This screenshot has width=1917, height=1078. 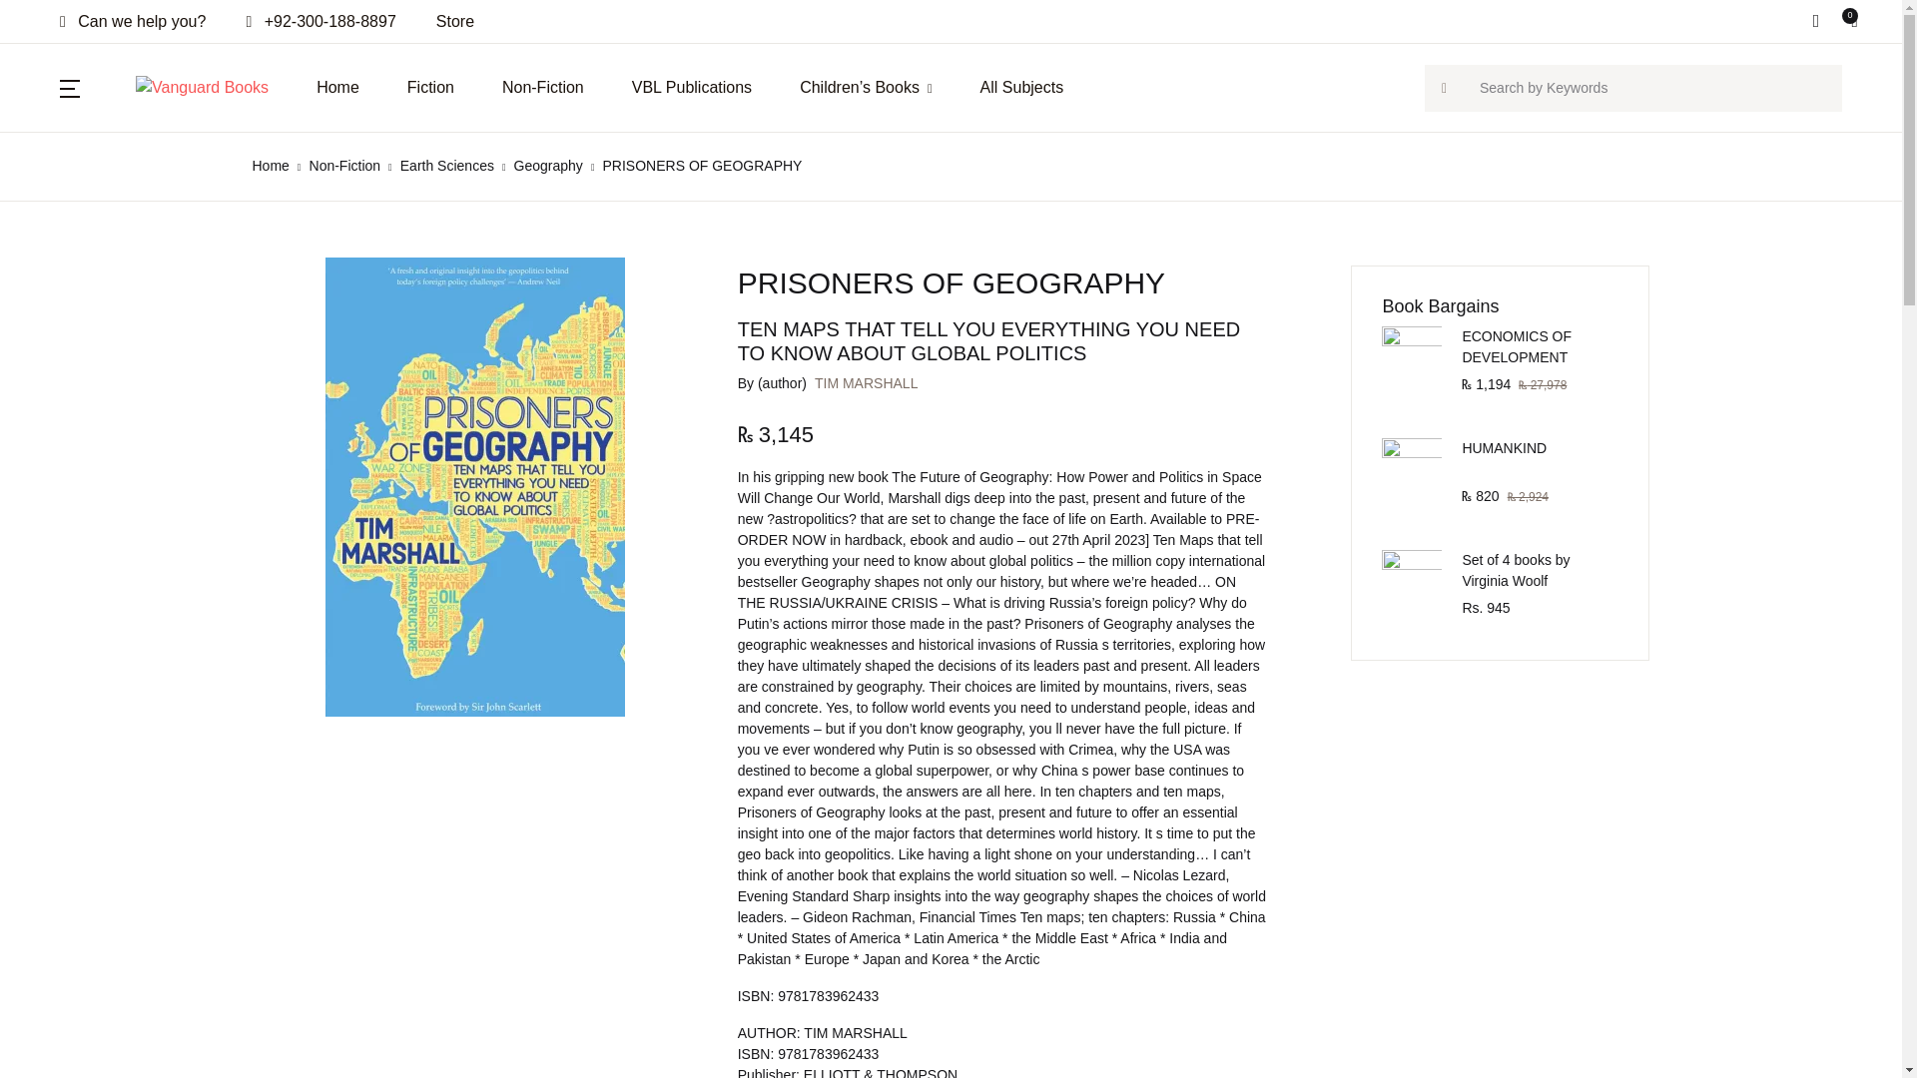 What do you see at coordinates (543, 88) in the screenshot?
I see `Non-Fiction` at bounding box center [543, 88].